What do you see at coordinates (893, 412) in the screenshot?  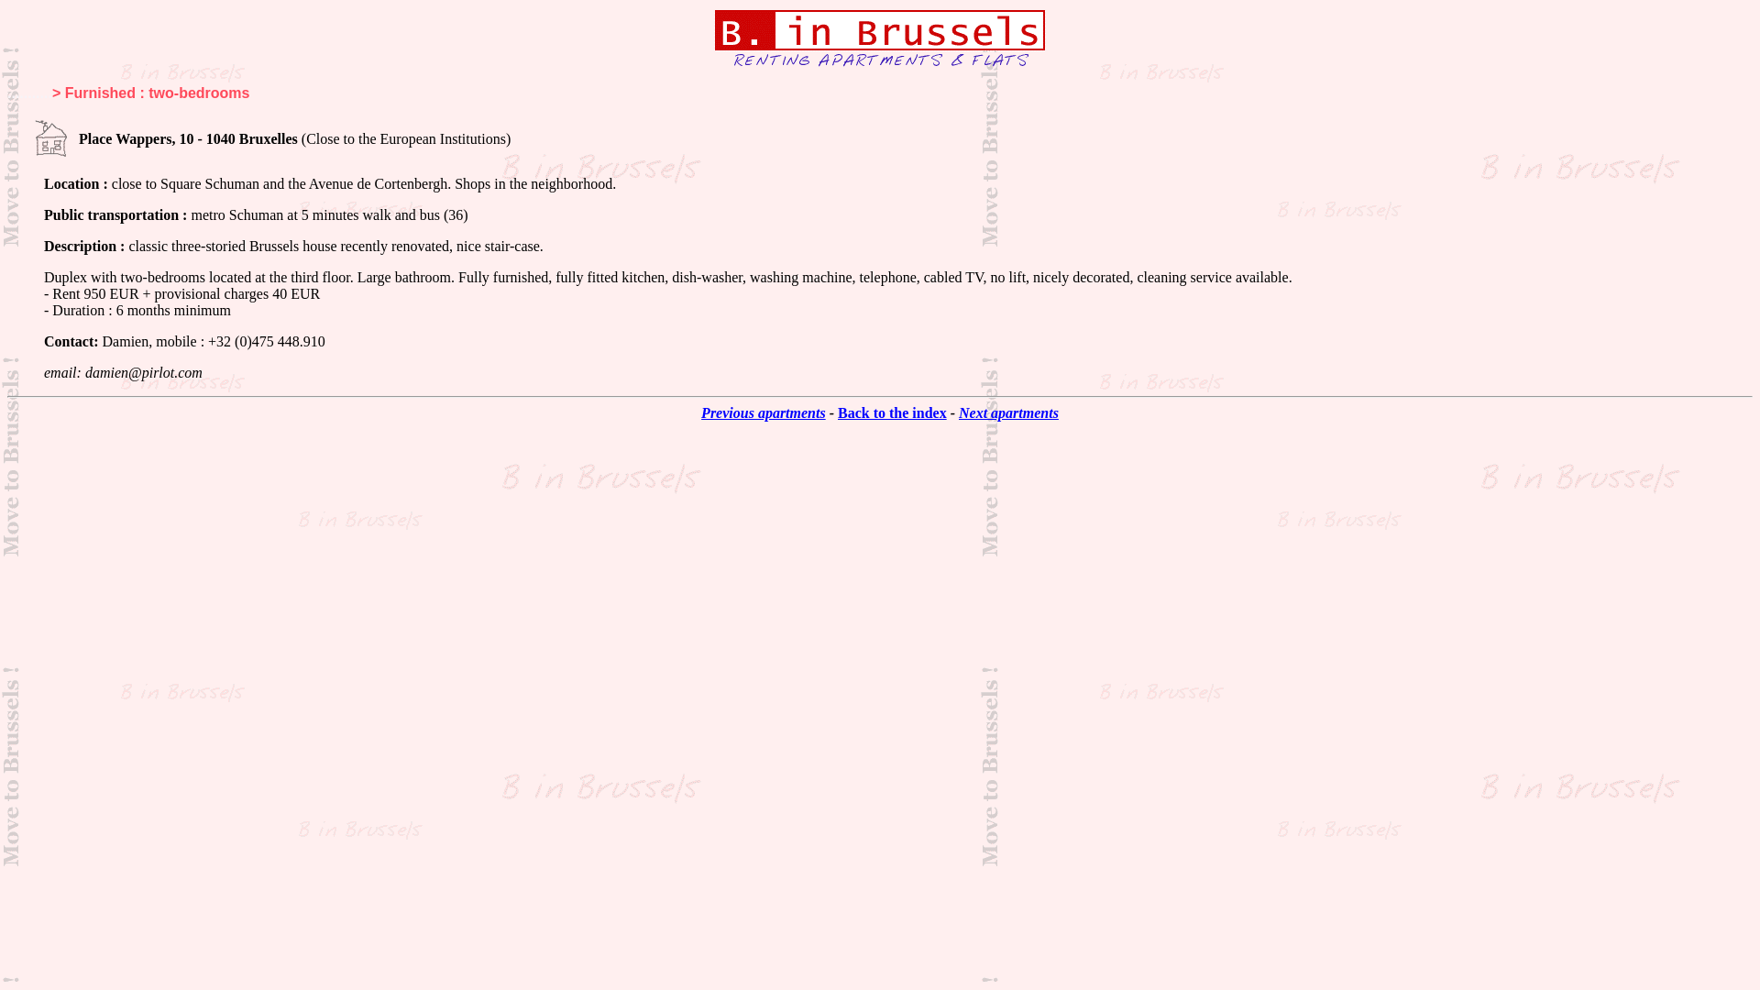 I see `Back to the index` at bounding box center [893, 412].